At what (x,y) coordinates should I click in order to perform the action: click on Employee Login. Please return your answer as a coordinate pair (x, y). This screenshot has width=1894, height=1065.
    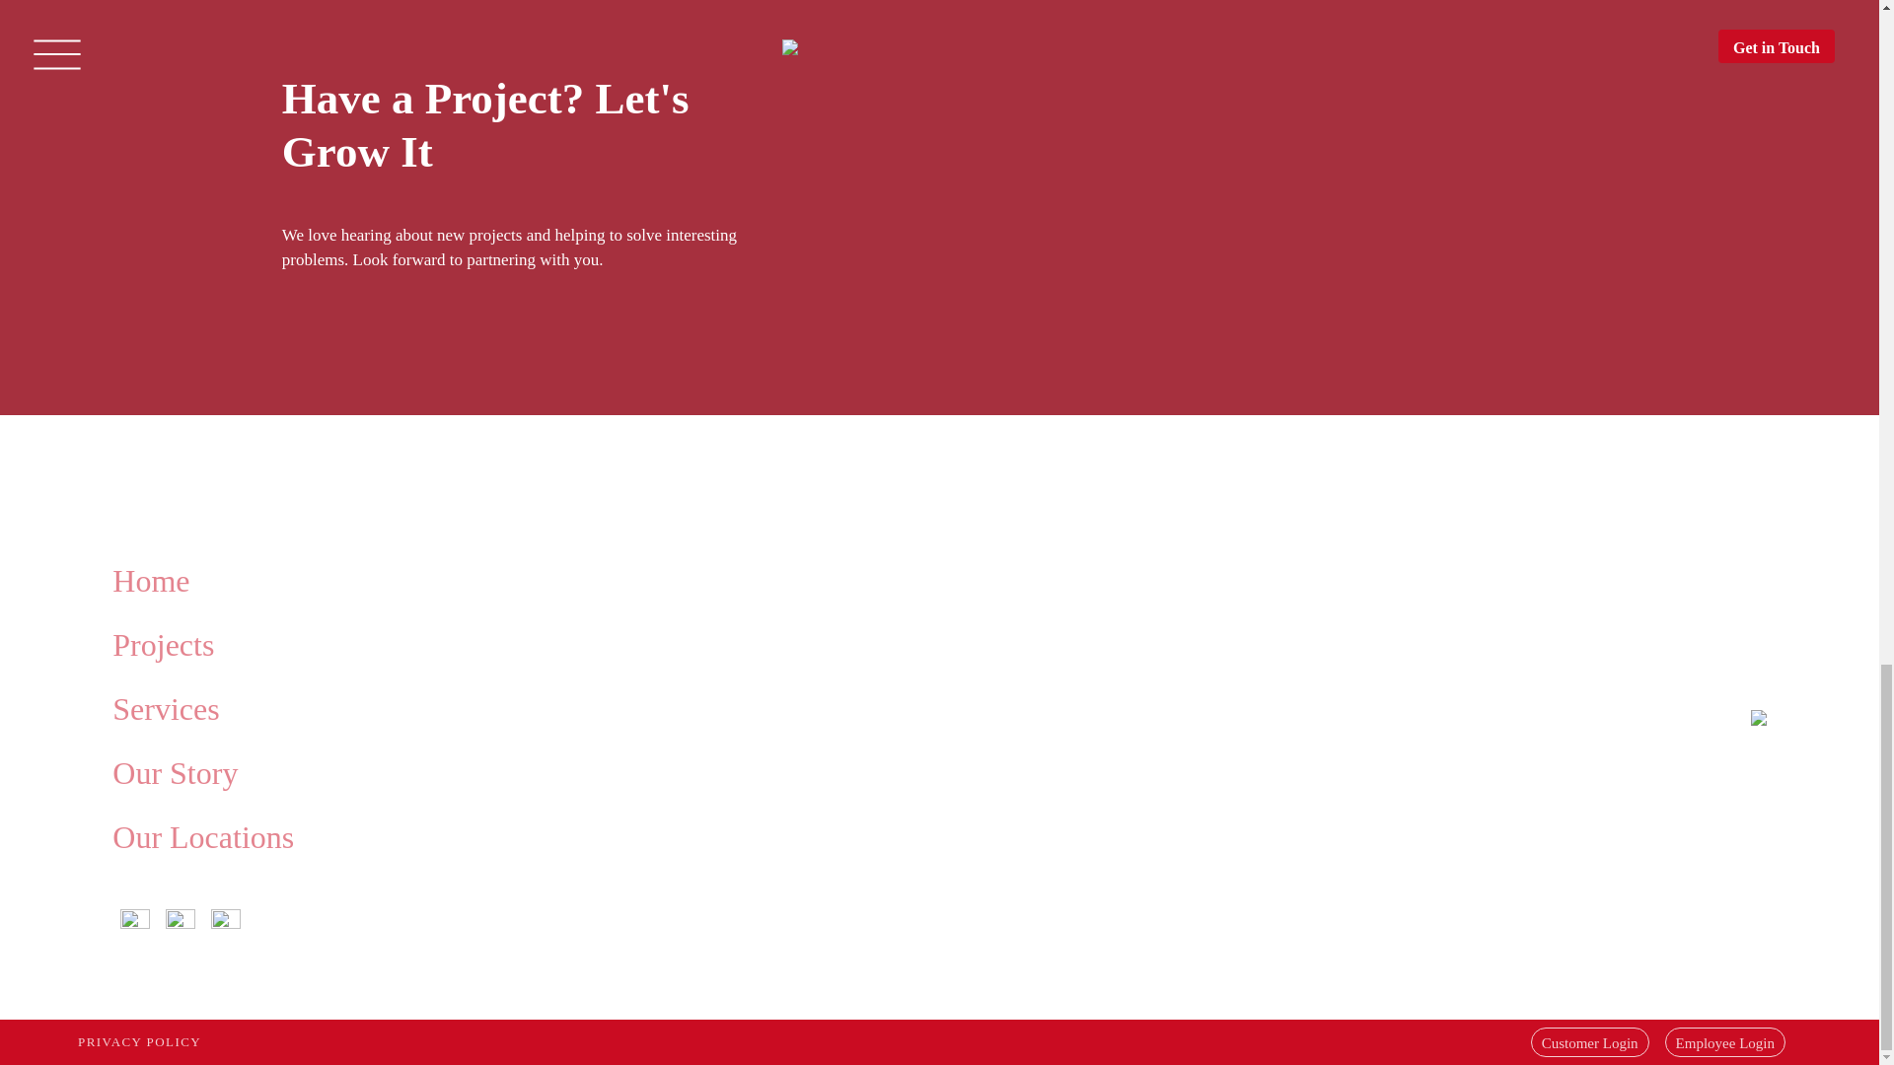
    Looking at the image, I should click on (1724, 1041).